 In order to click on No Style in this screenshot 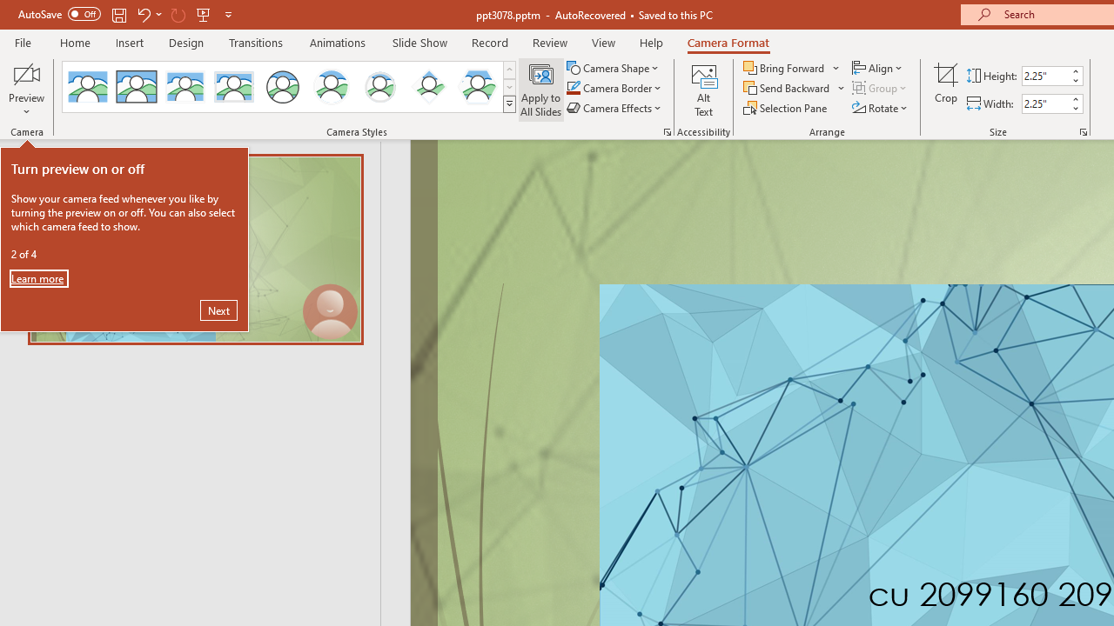, I will do `click(87, 87)`.